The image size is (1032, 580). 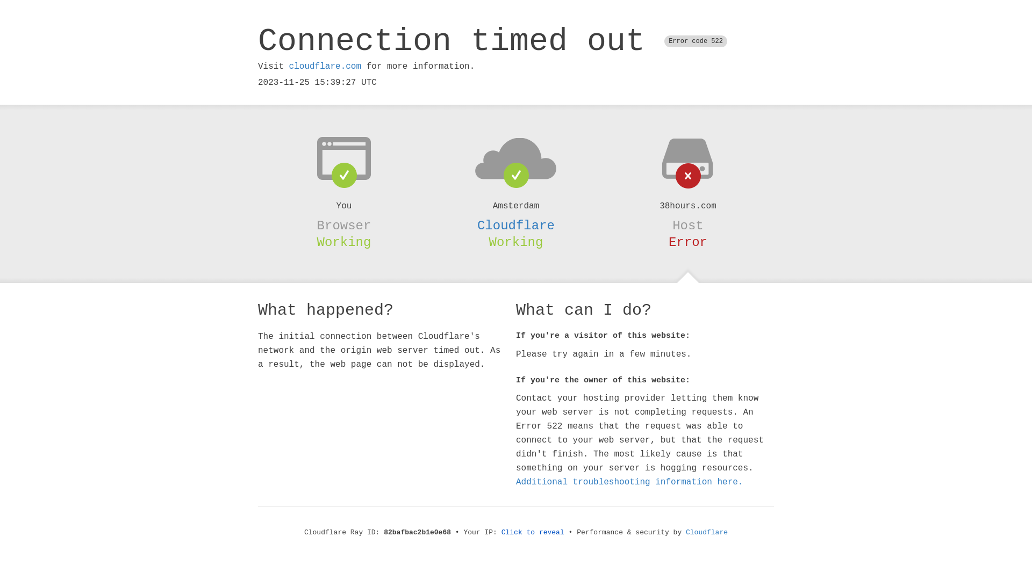 What do you see at coordinates (325, 67) in the screenshot?
I see `cloudflare.com` at bounding box center [325, 67].